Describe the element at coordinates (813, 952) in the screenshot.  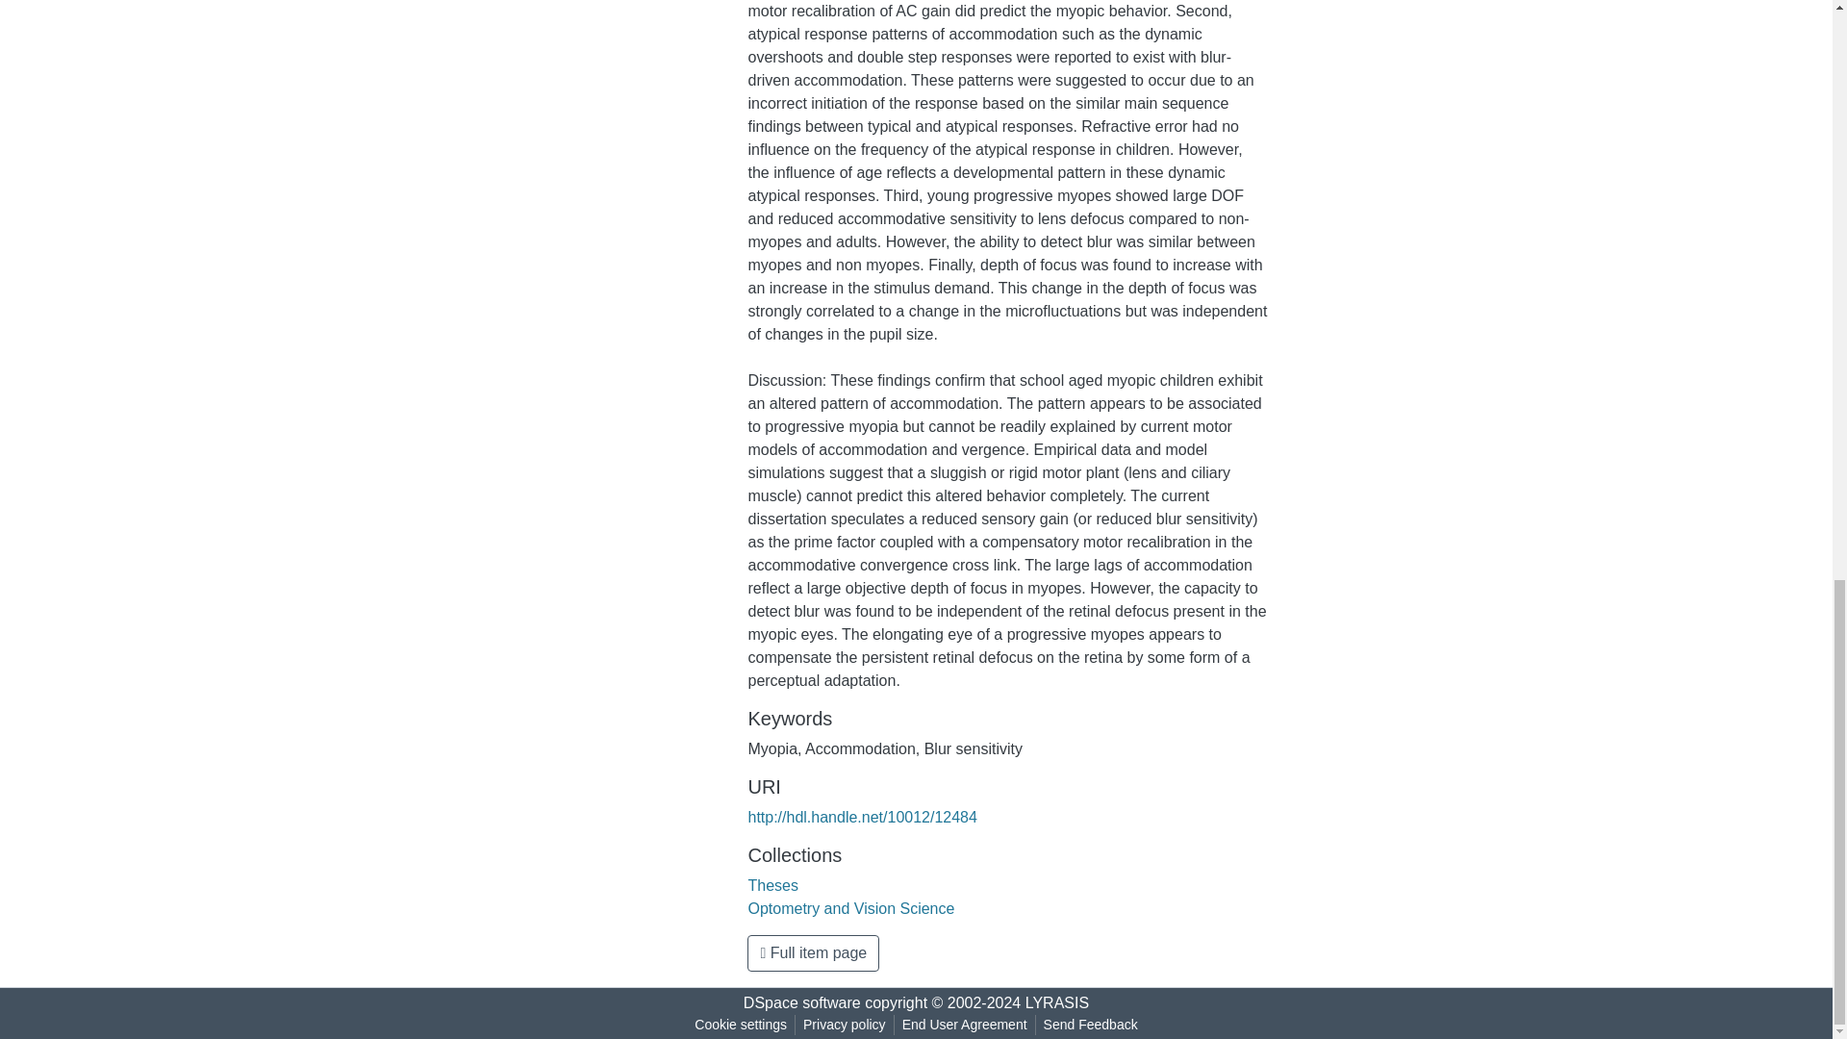
I see `Full item page` at that location.